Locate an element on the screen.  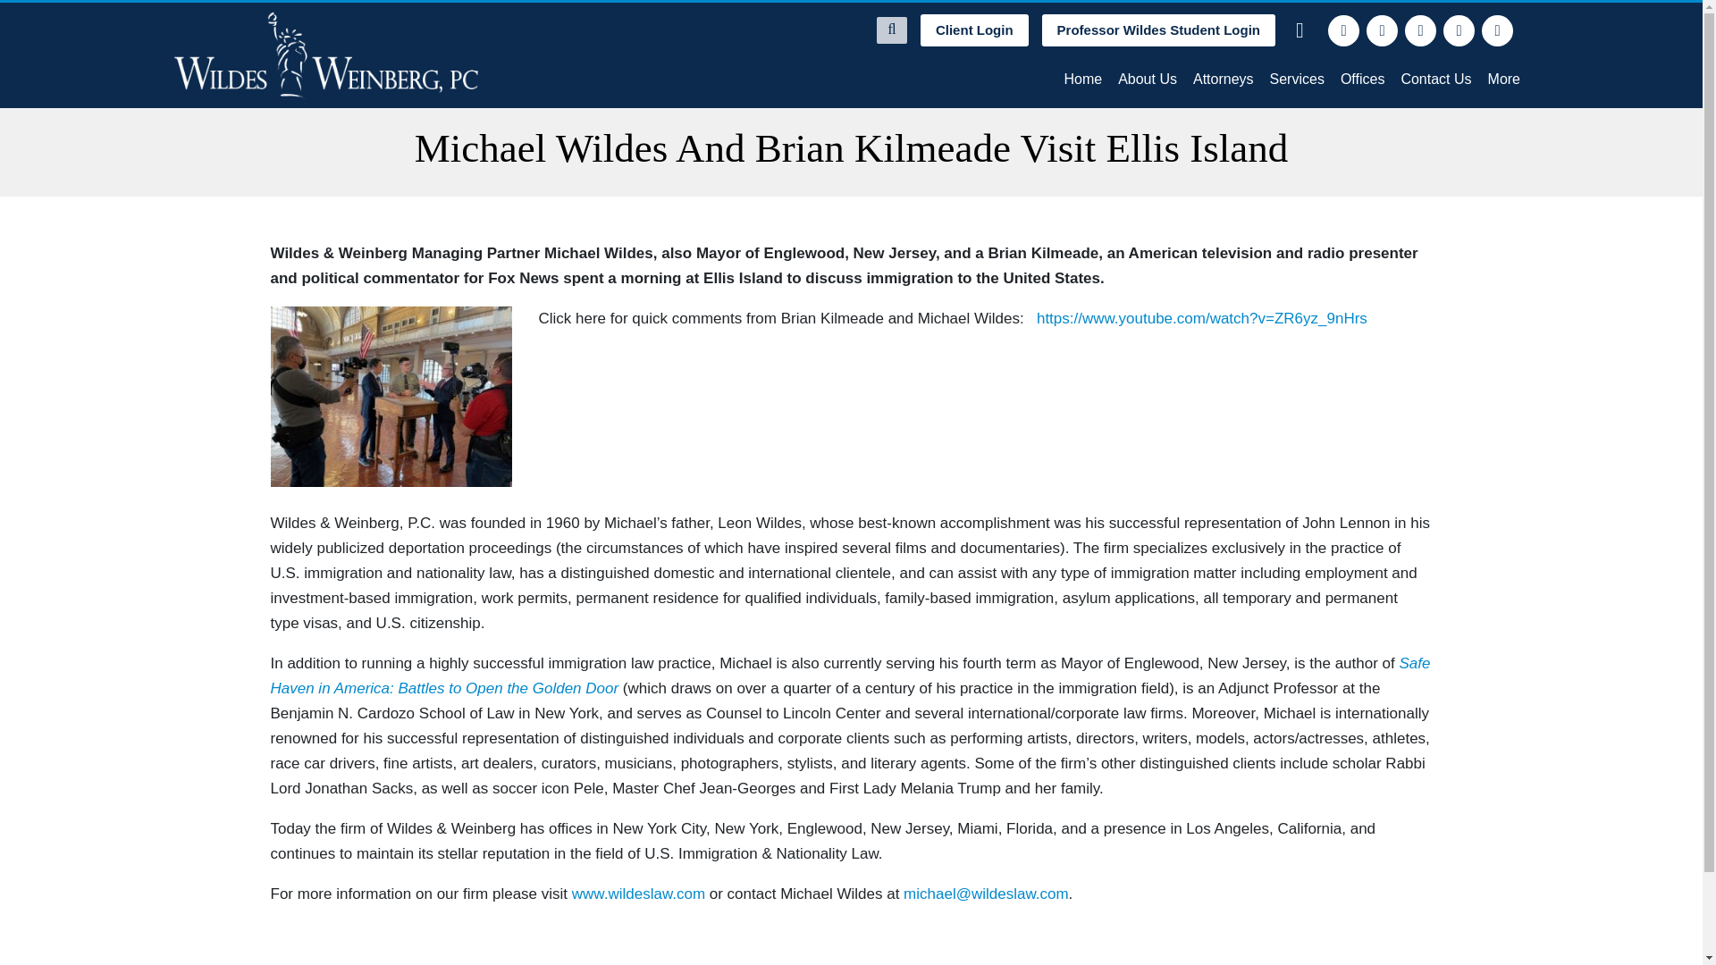
facebook is located at coordinates (1343, 30).